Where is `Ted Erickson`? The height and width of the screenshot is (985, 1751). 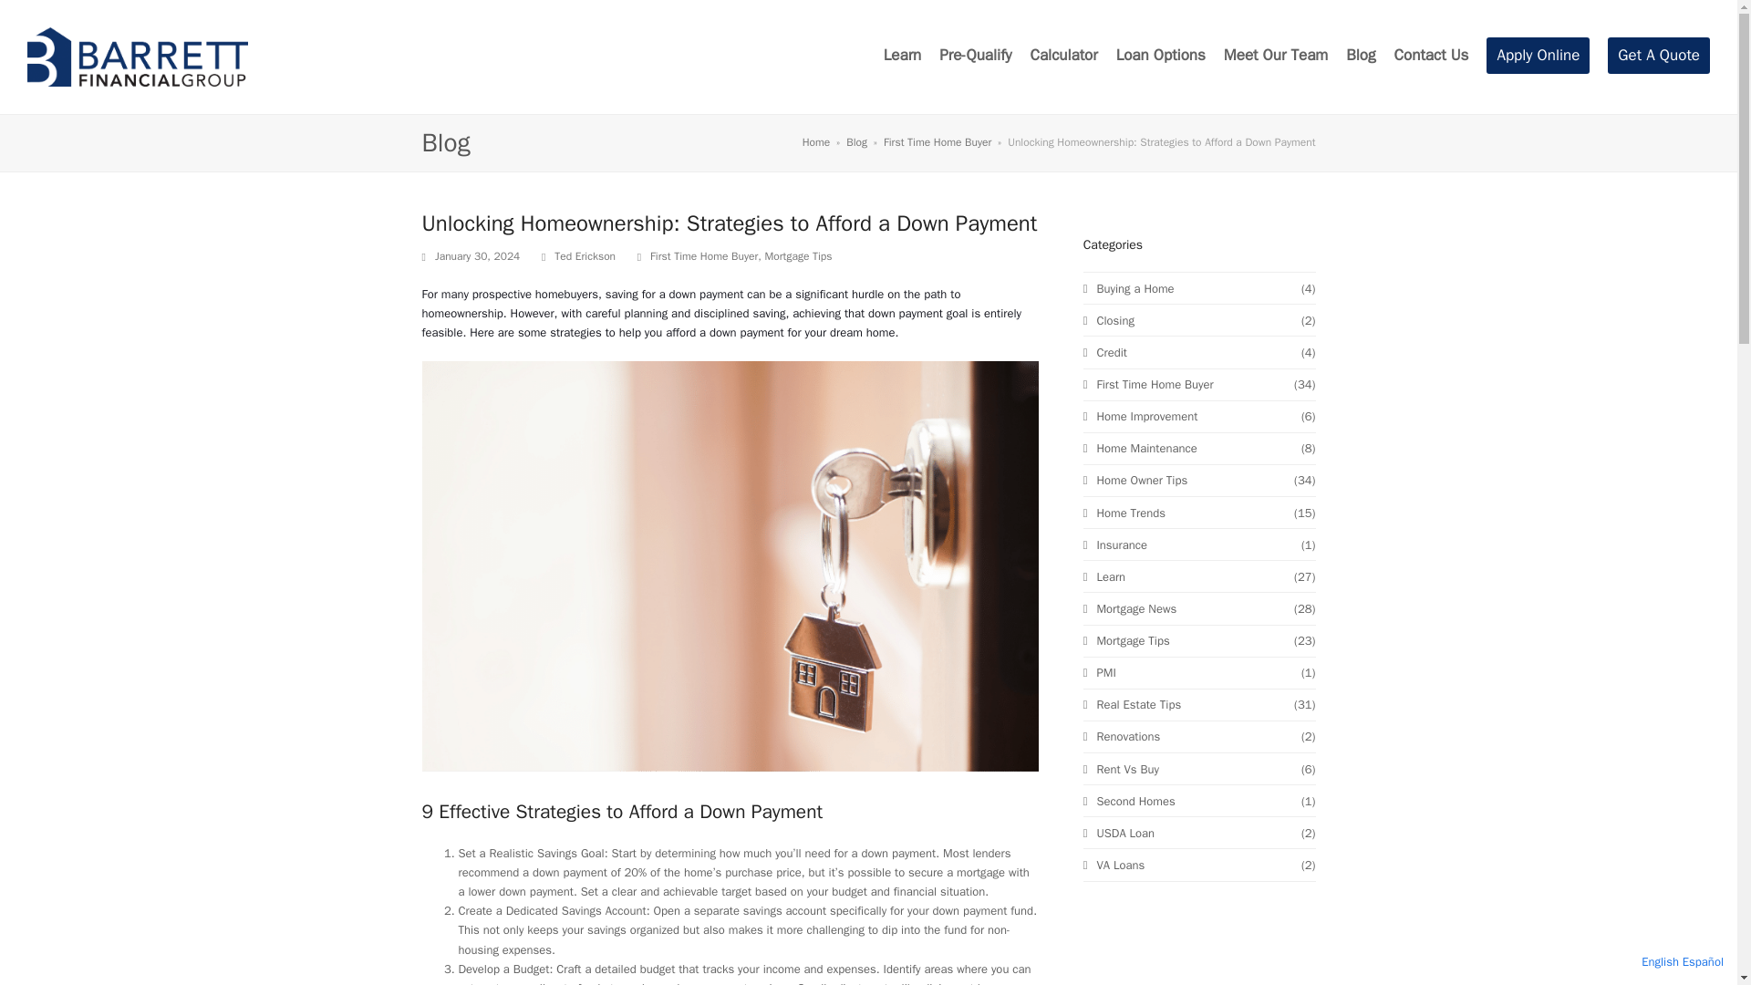
Ted Erickson is located at coordinates (585, 256).